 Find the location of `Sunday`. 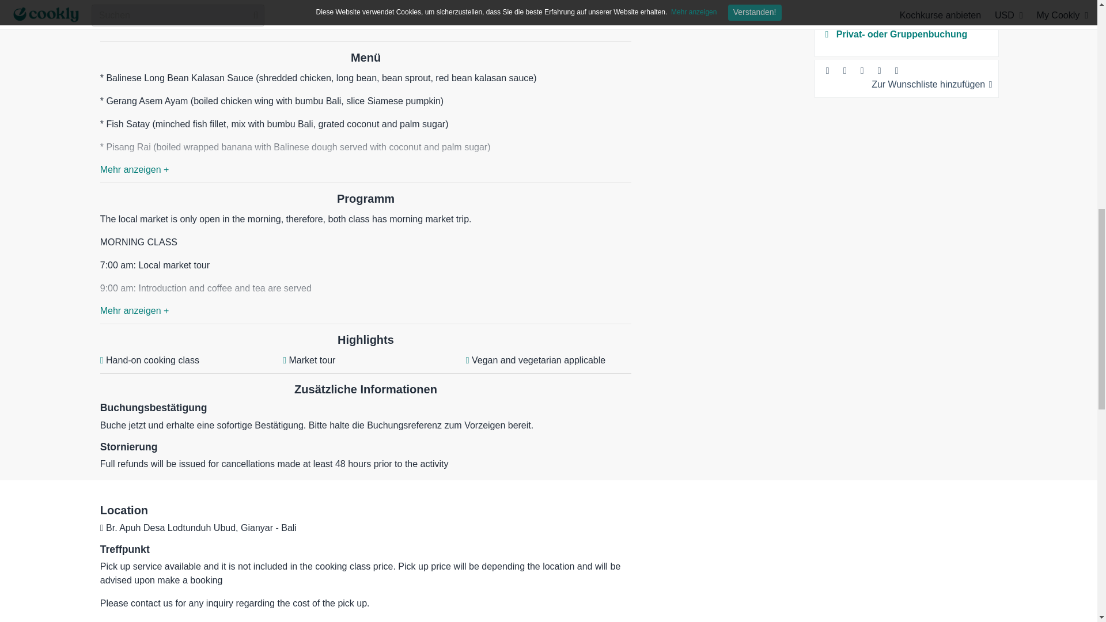

Sunday is located at coordinates (475, 166).